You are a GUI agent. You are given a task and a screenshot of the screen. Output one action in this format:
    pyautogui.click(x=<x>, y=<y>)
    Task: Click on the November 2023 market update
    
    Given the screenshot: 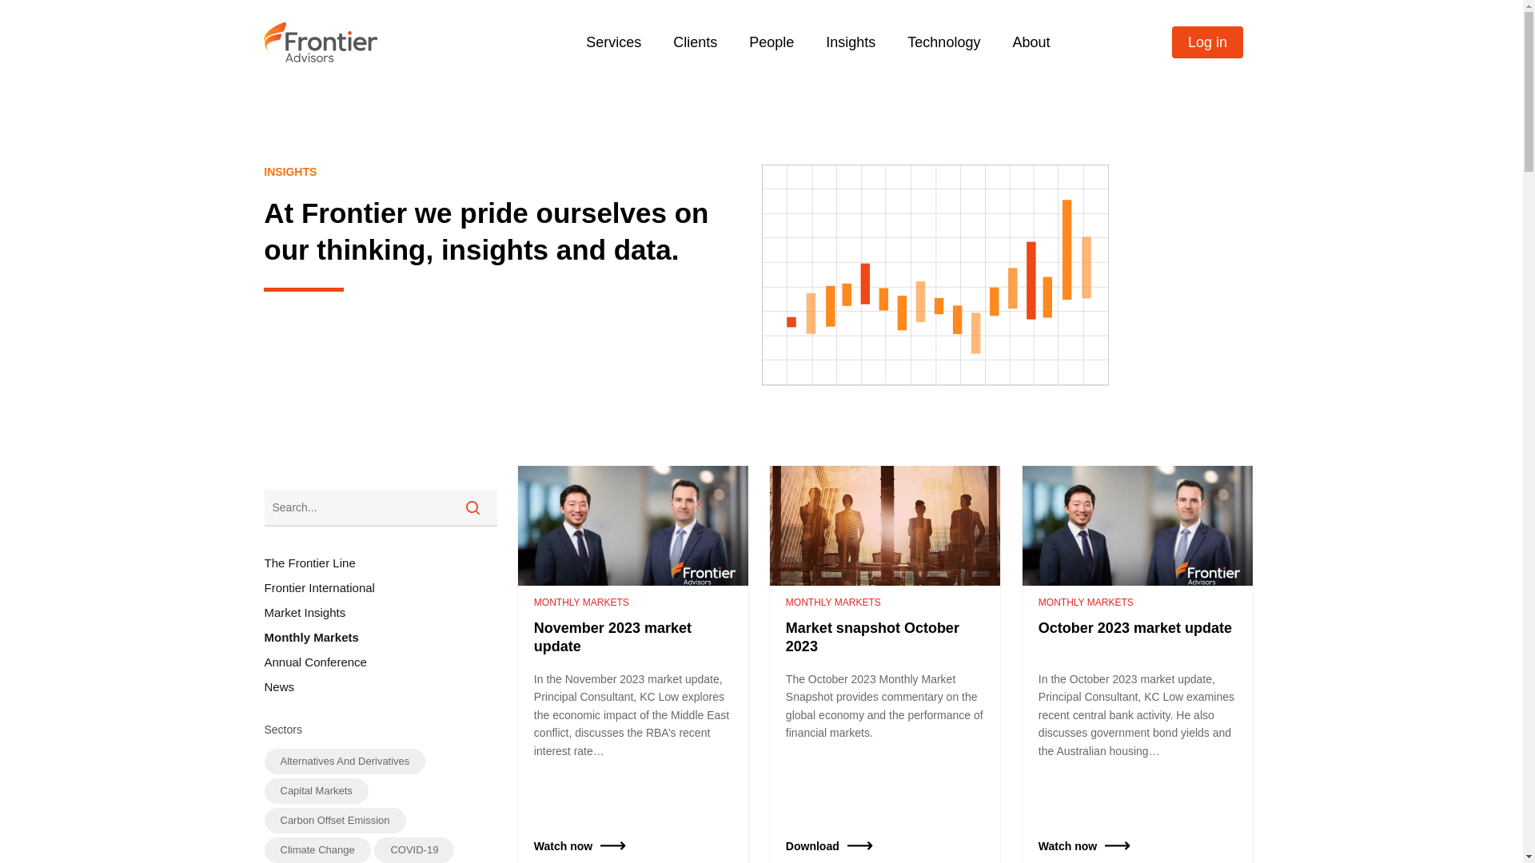 What is the action you would take?
    pyautogui.click(x=633, y=636)
    